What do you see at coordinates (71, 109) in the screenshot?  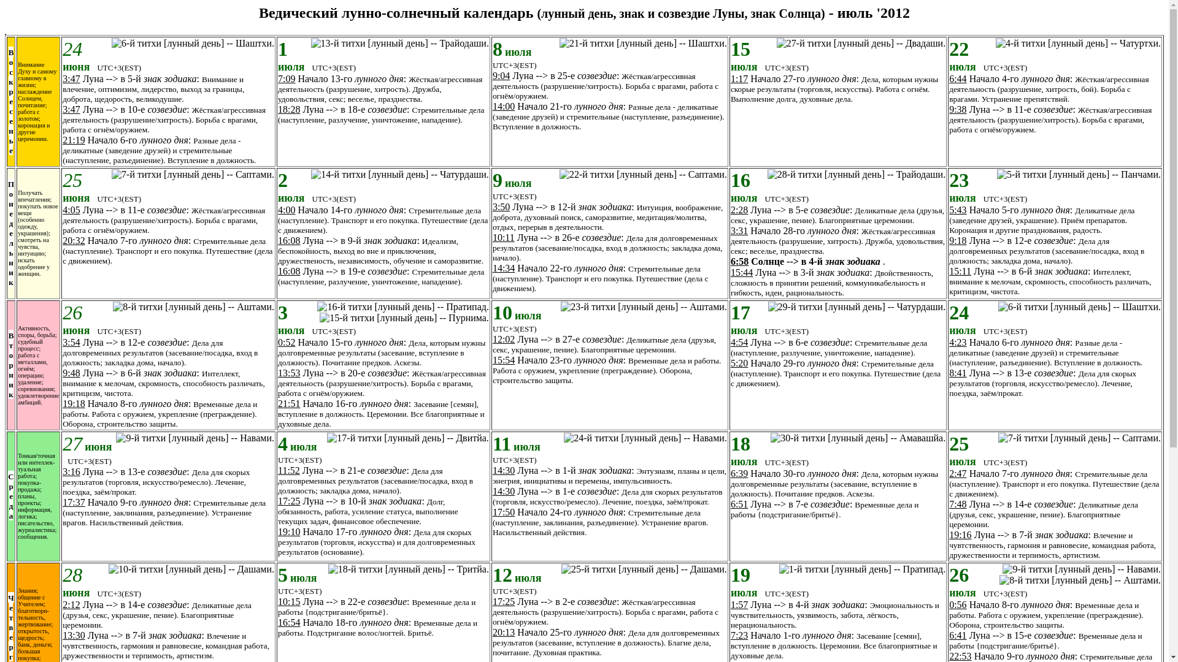 I see `3:47` at bounding box center [71, 109].